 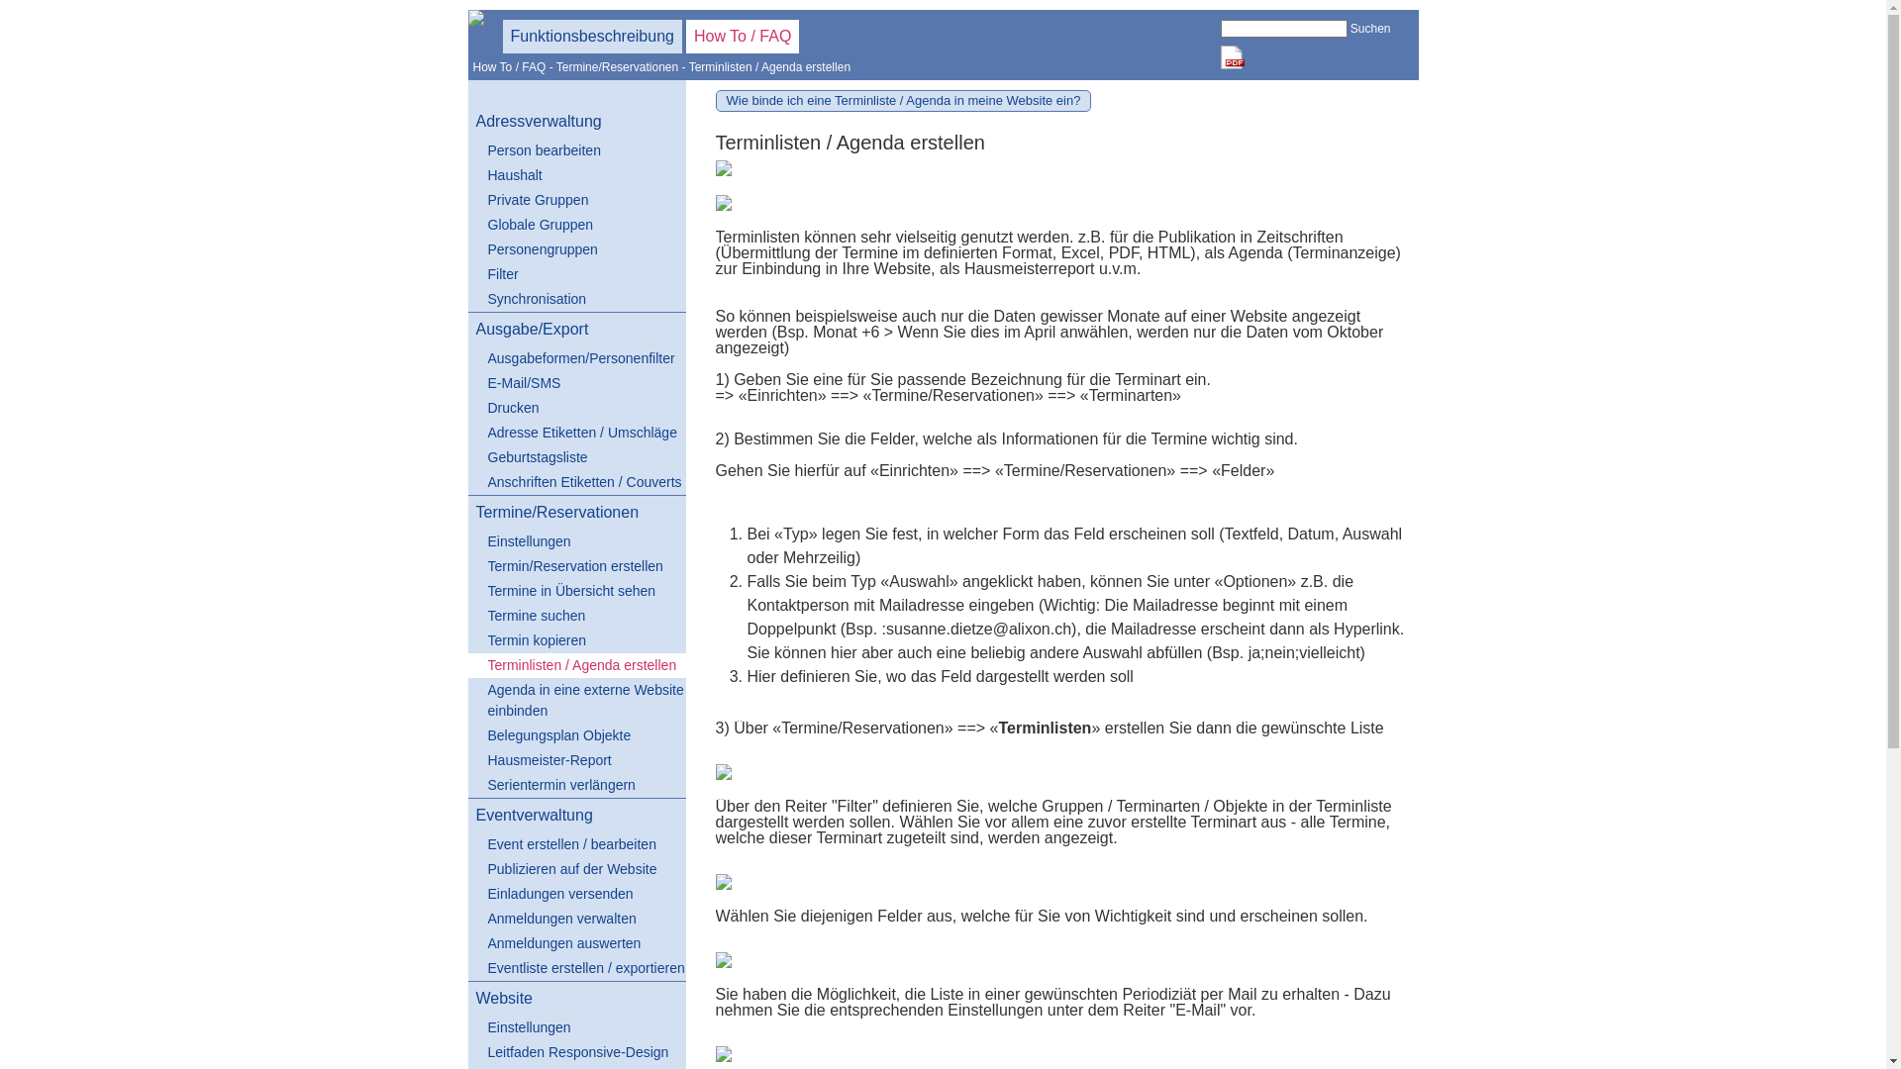 What do you see at coordinates (576, 408) in the screenshot?
I see `Drucken` at bounding box center [576, 408].